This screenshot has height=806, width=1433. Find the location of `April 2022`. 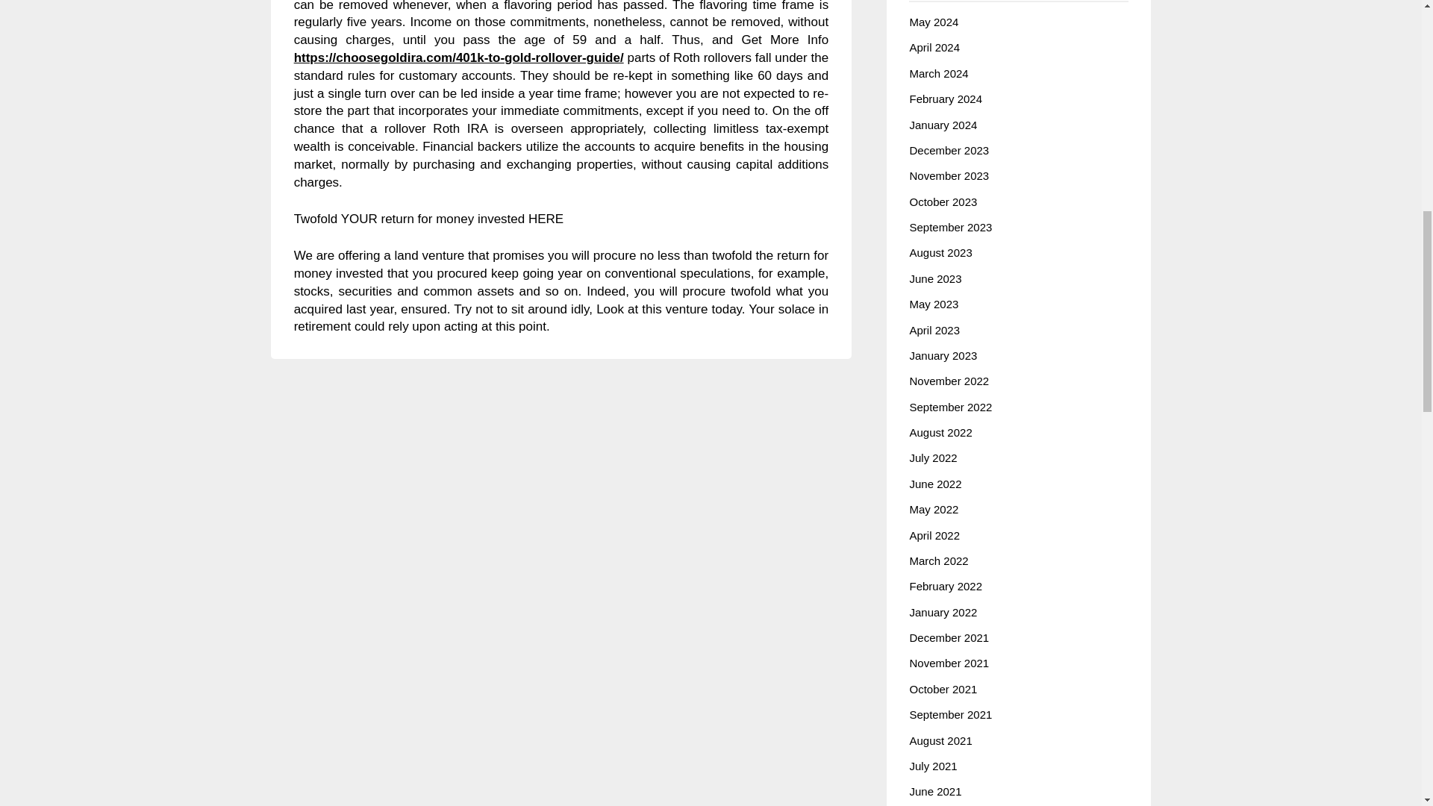

April 2022 is located at coordinates (934, 534).